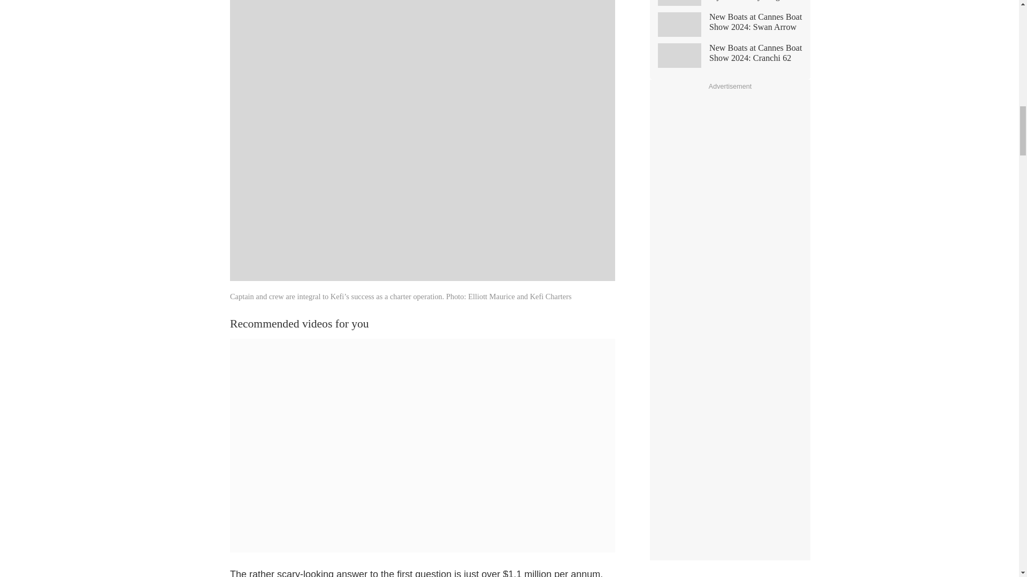  Describe the element at coordinates (730, 5) in the screenshot. I see `Prestige F5.7 first look: Stylish new flybridge` at that location.